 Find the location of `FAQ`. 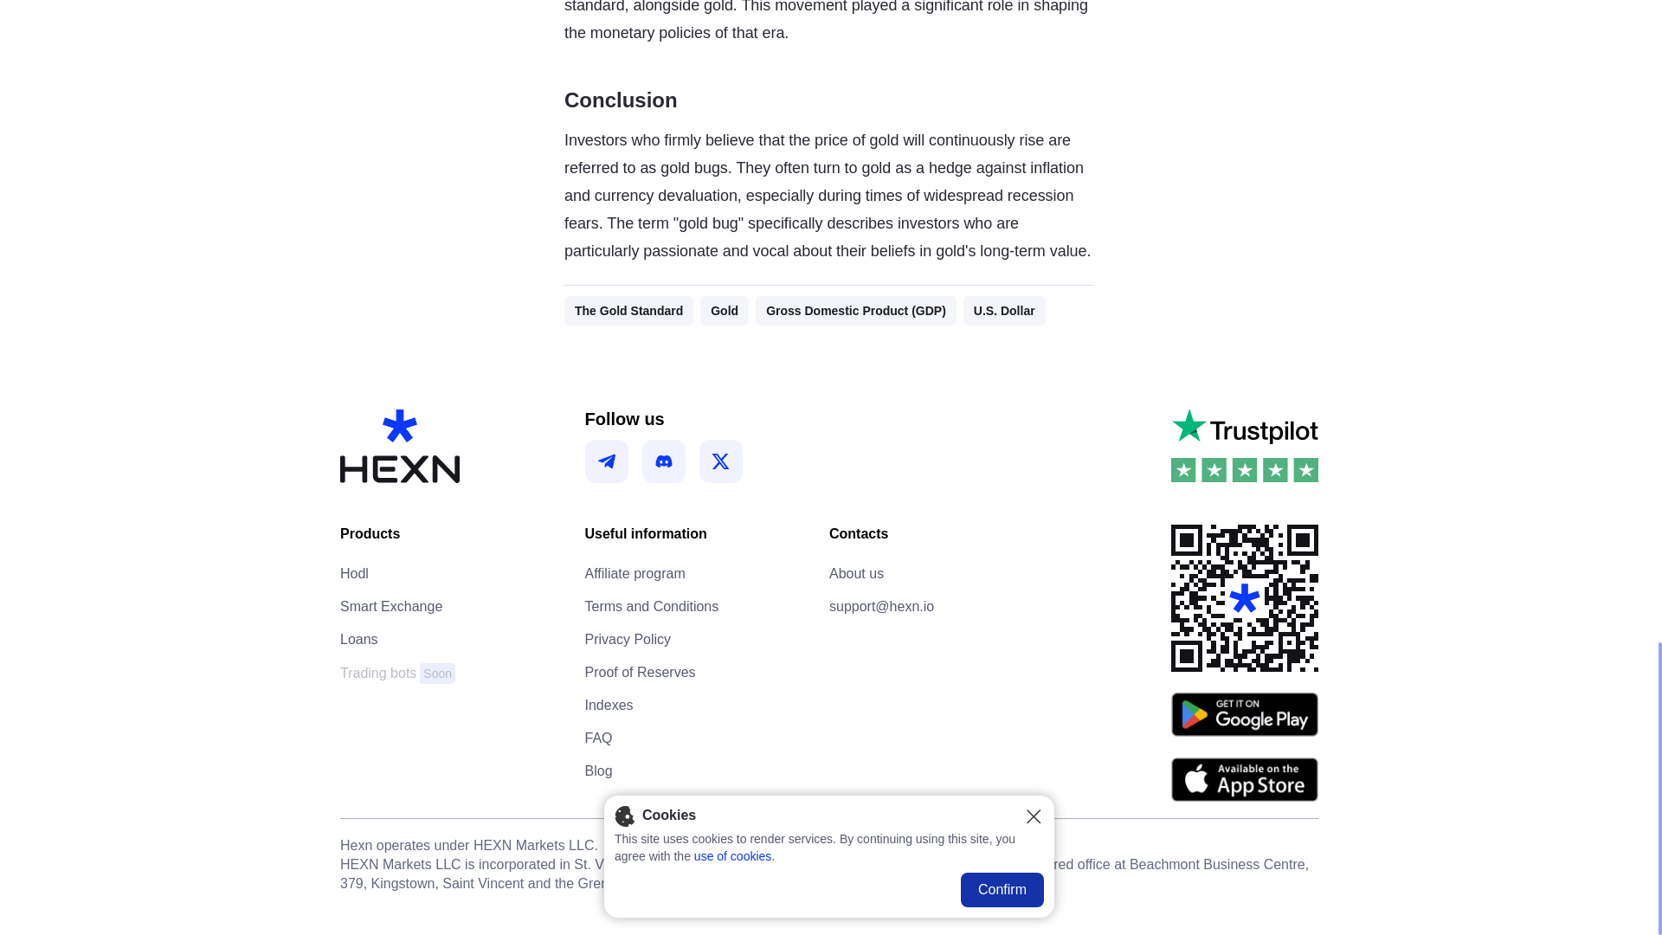

FAQ is located at coordinates (359, 639).